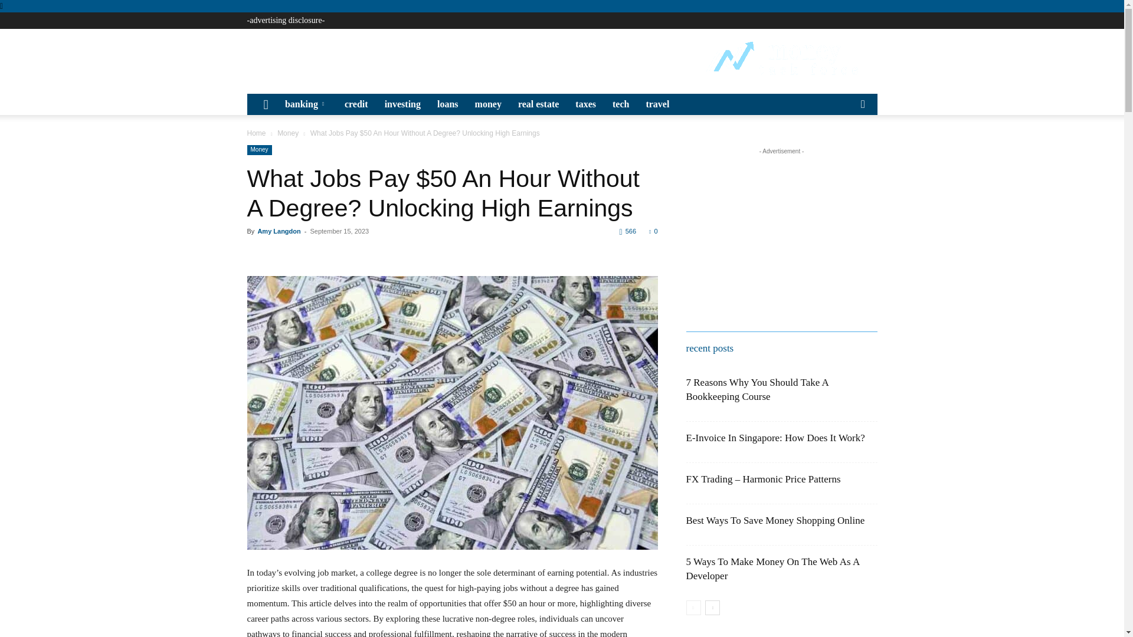  What do you see at coordinates (279, 231) in the screenshot?
I see `Amy Langdon` at bounding box center [279, 231].